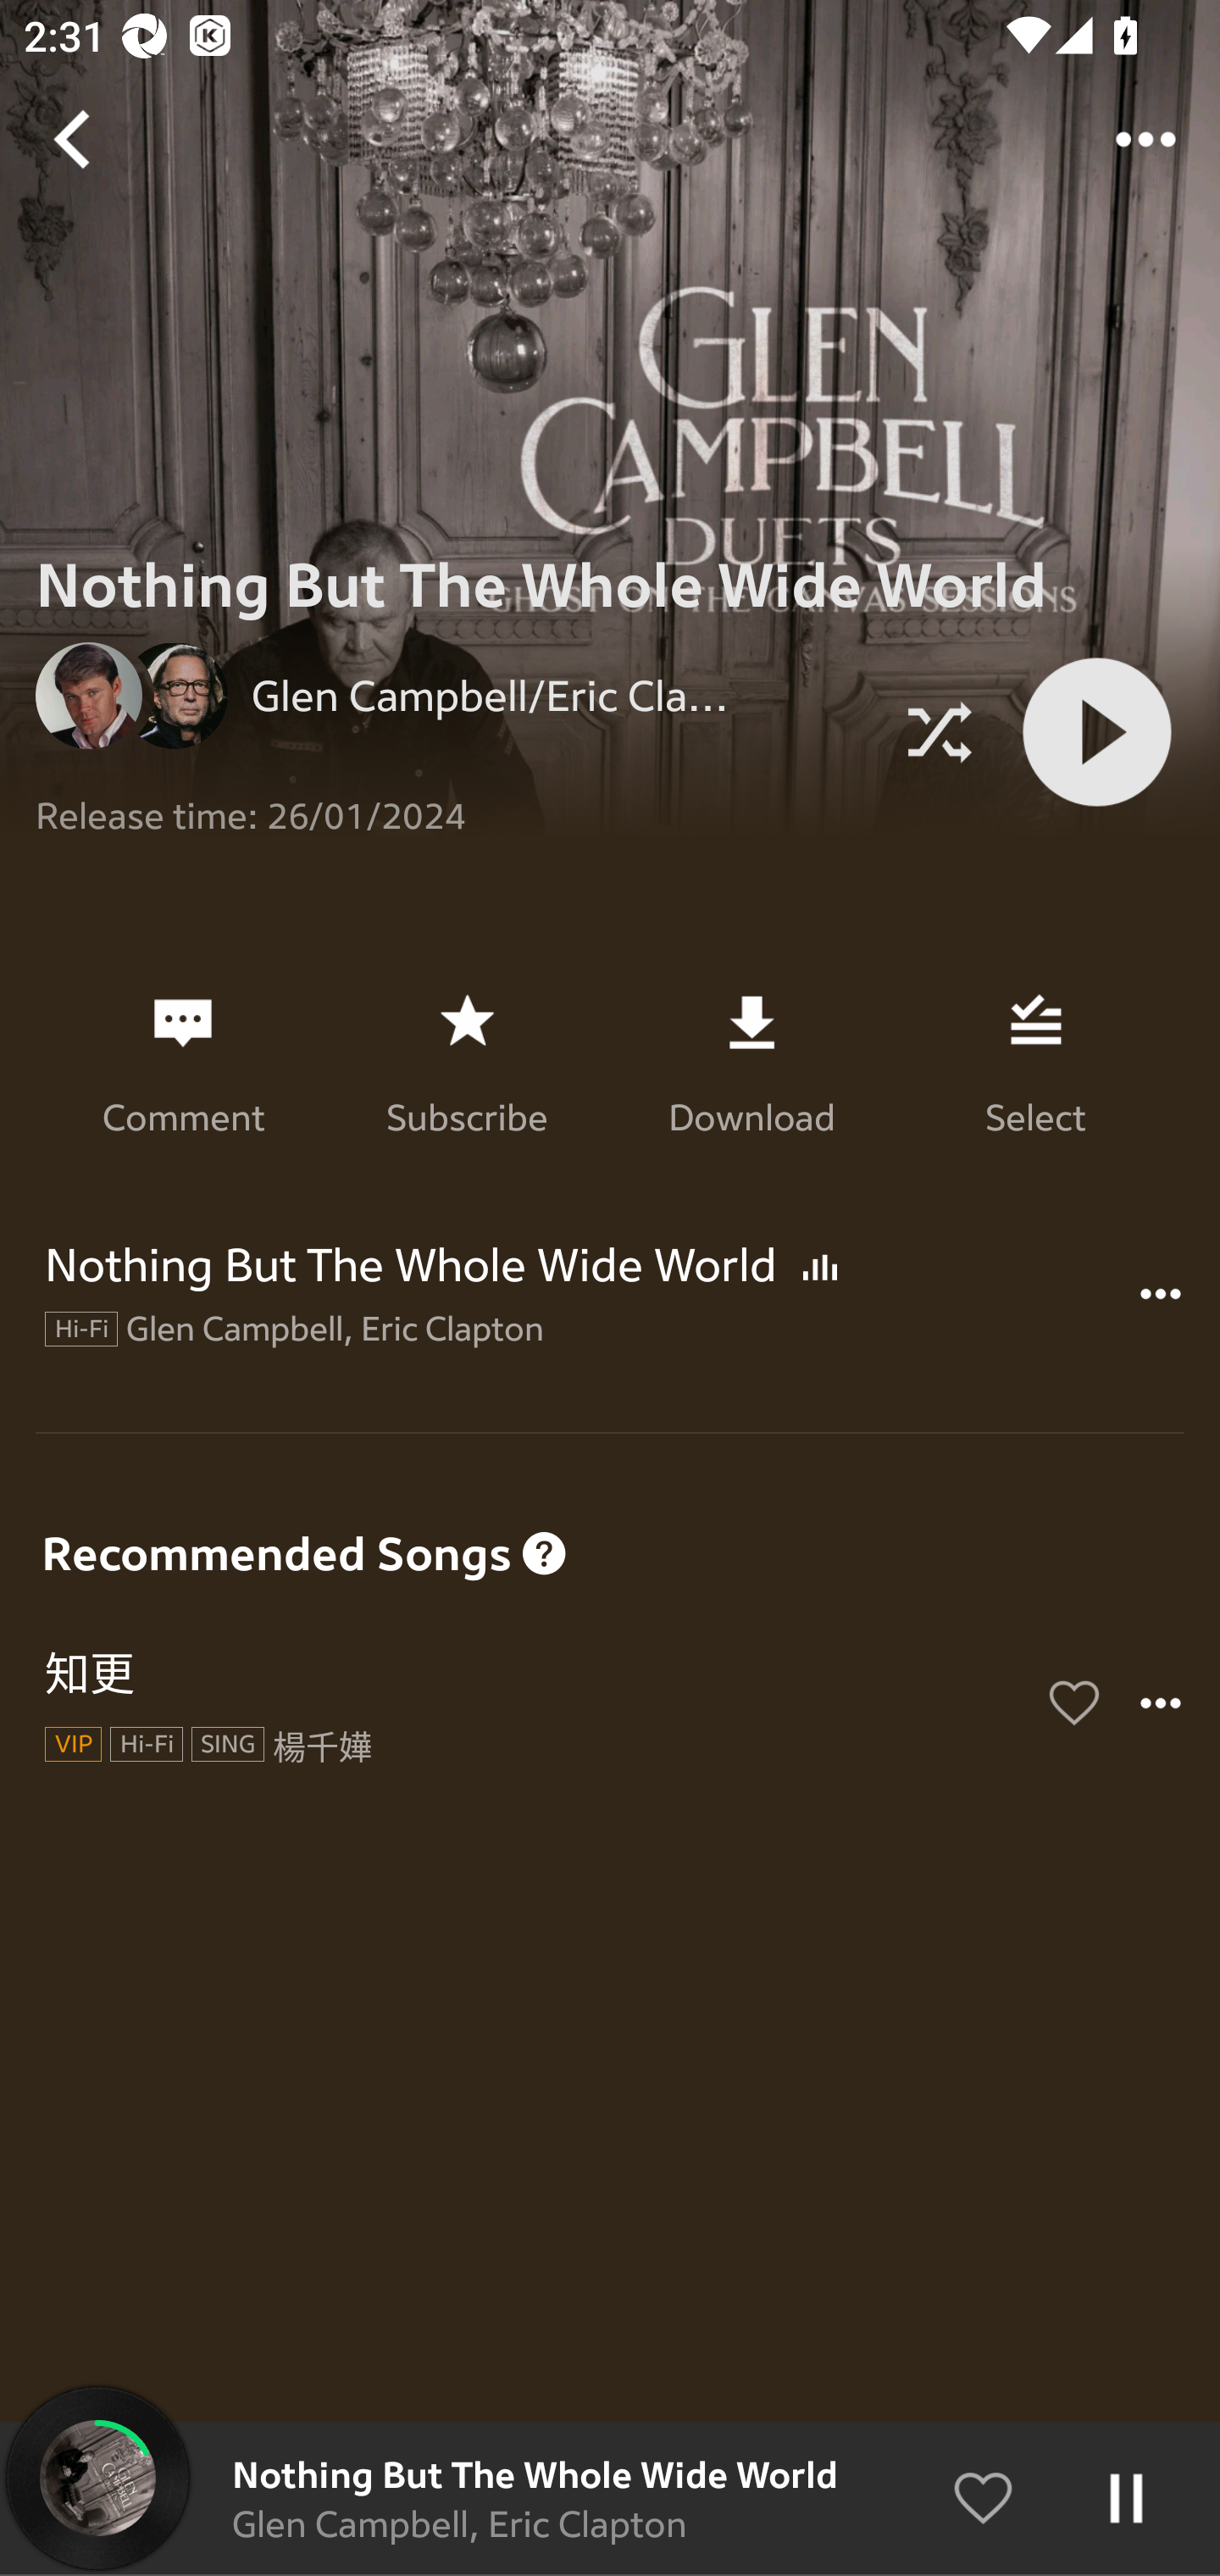 This screenshot has width=1220, height=2576. I want to click on Download, so click(751, 1063).